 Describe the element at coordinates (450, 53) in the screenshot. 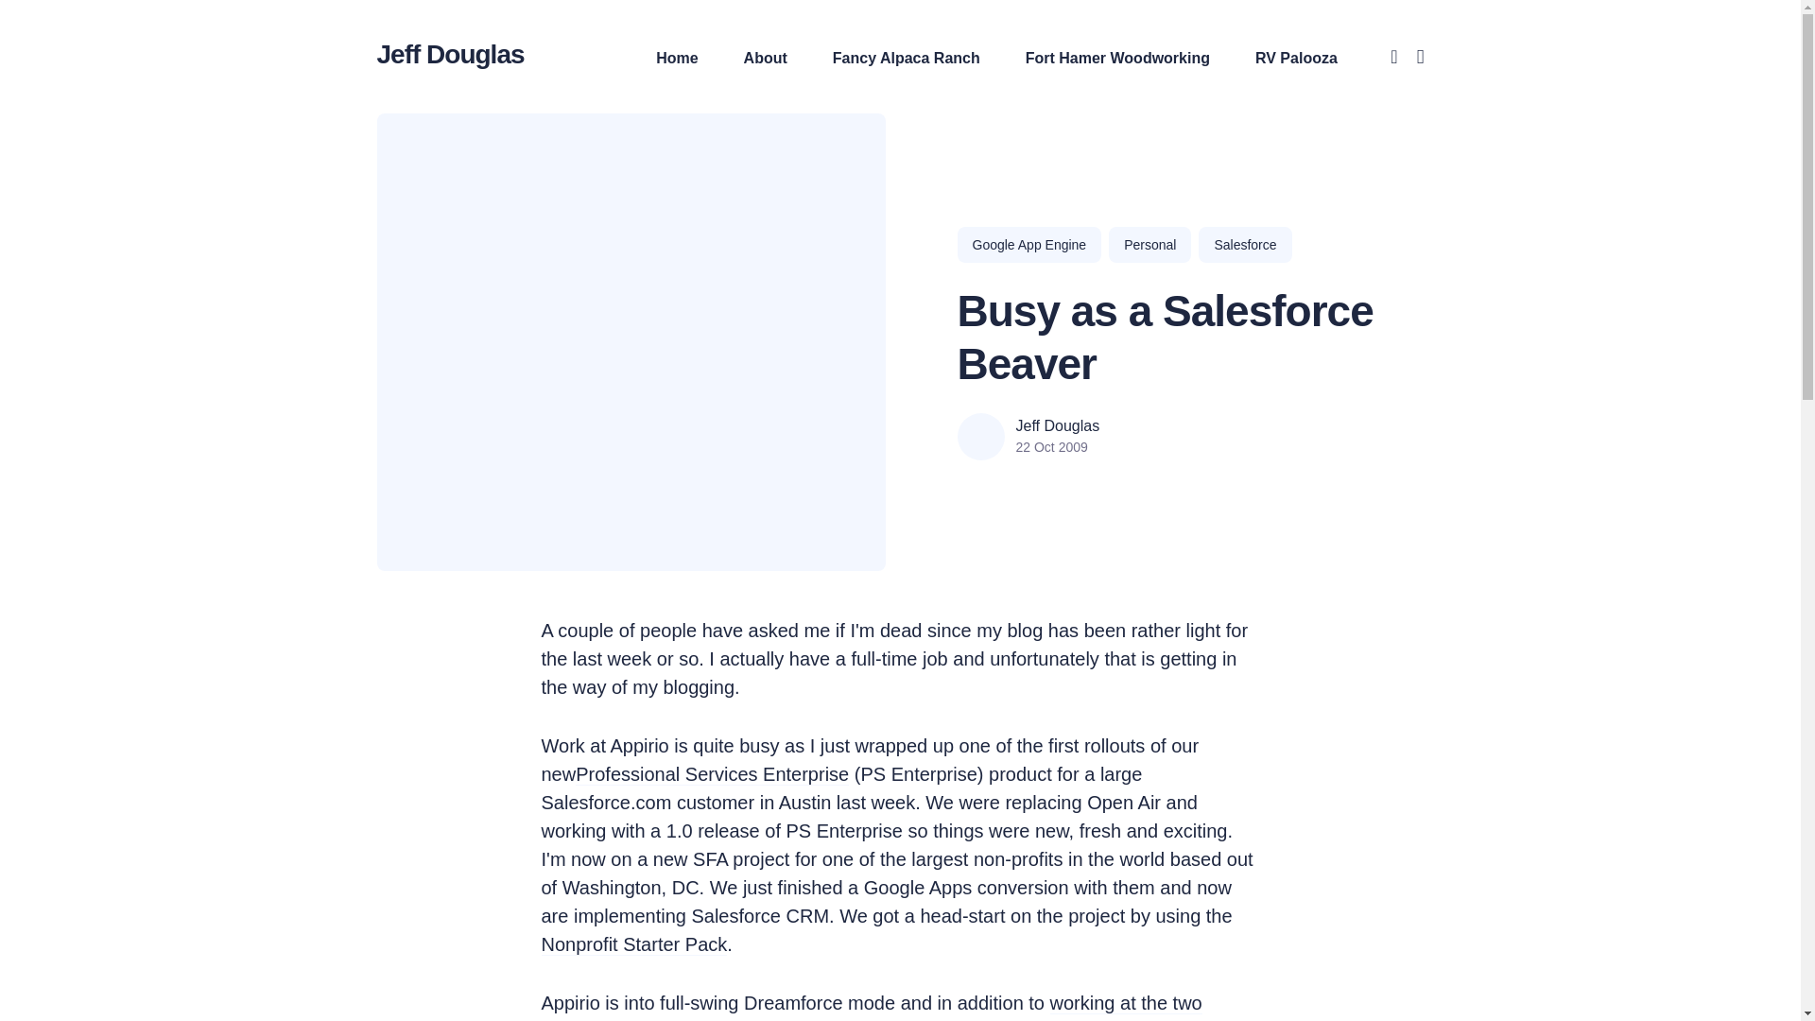

I see `Jeff Douglas` at that location.